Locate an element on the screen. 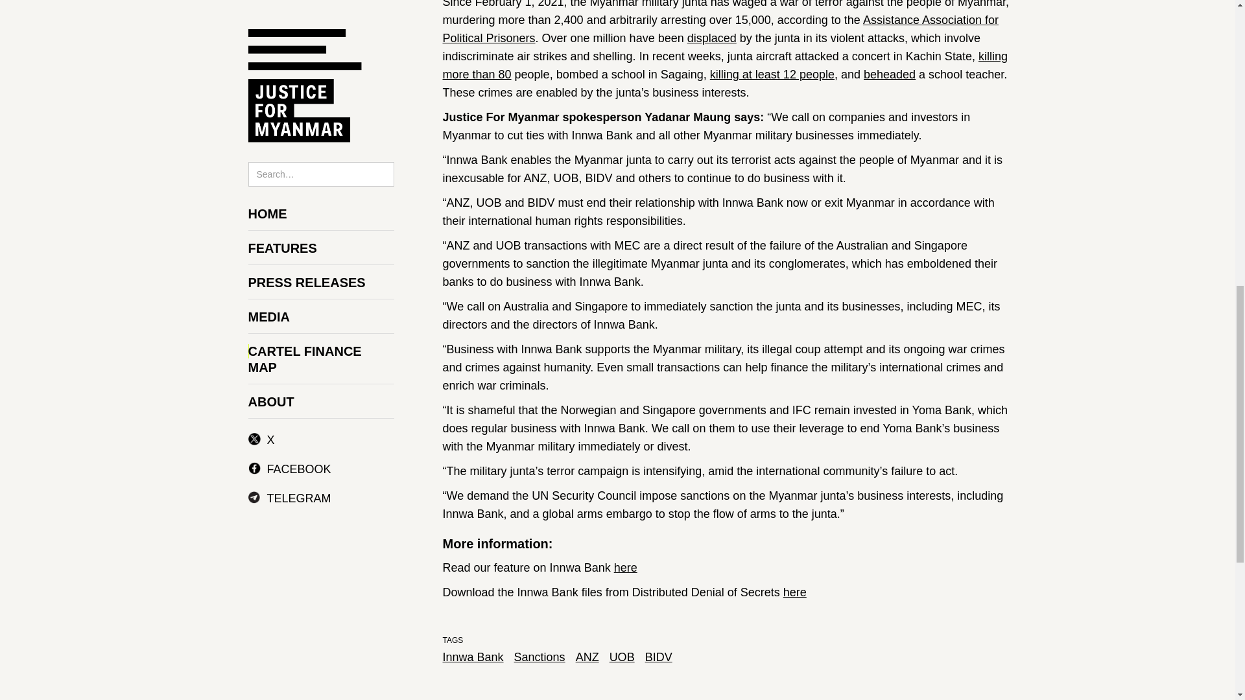 This screenshot has width=1245, height=700. Sanctions is located at coordinates (539, 657).